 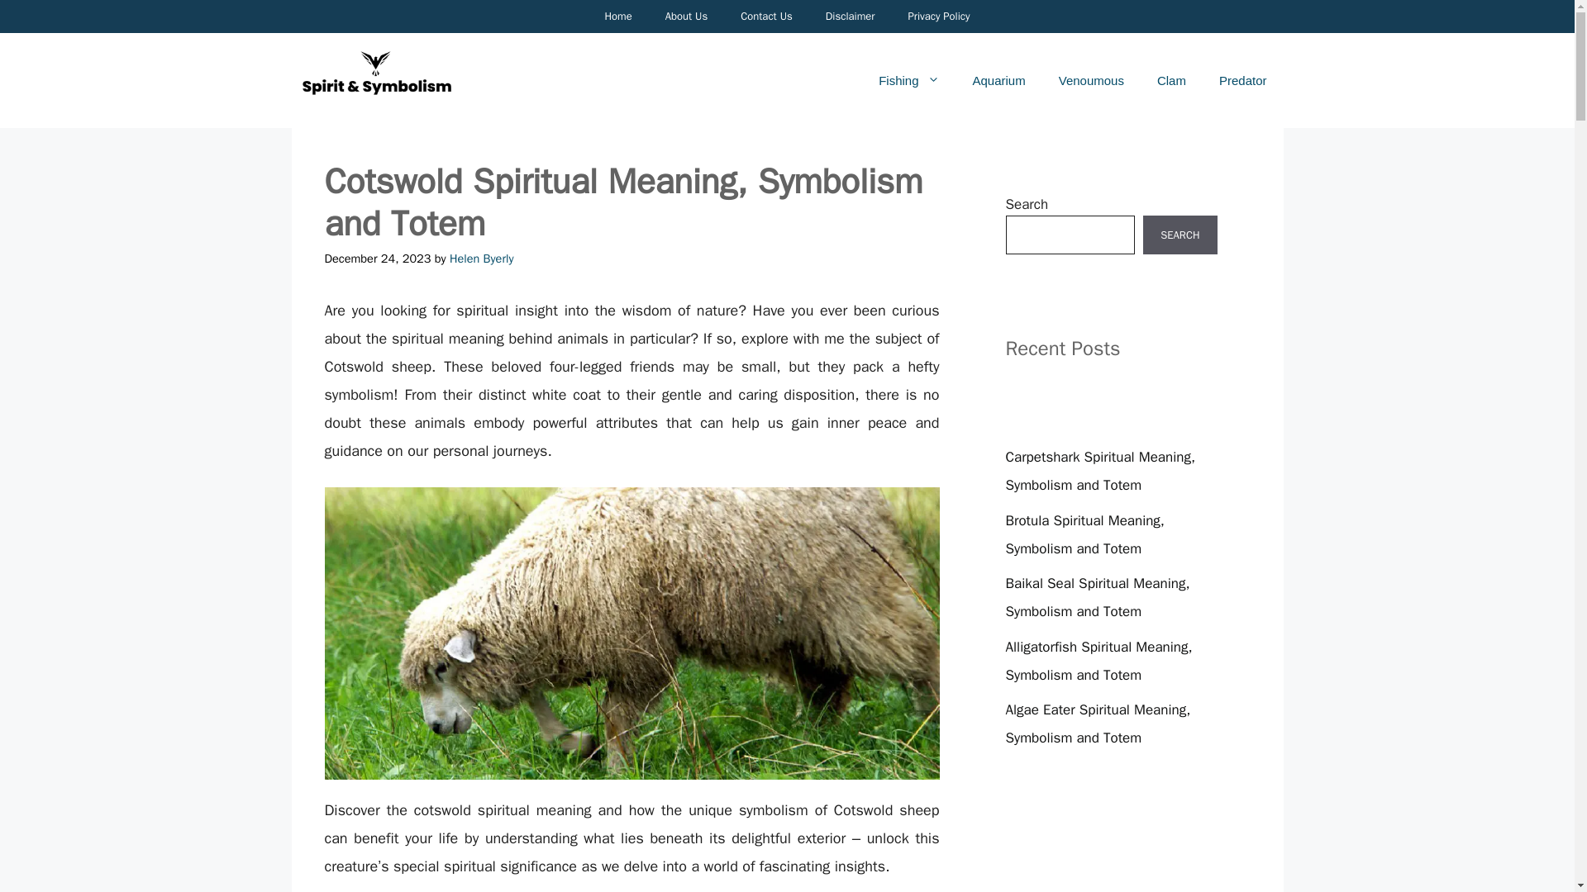 What do you see at coordinates (617, 17) in the screenshot?
I see `Home` at bounding box center [617, 17].